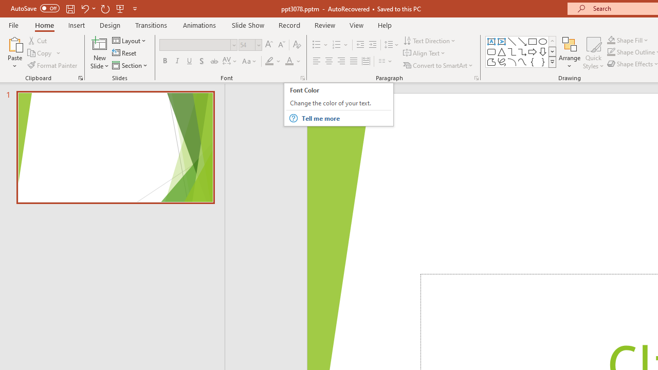 The height and width of the screenshot is (370, 658). What do you see at coordinates (100, 52) in the screenshot?
I see `New Slide` at bounding box center [100, 52].